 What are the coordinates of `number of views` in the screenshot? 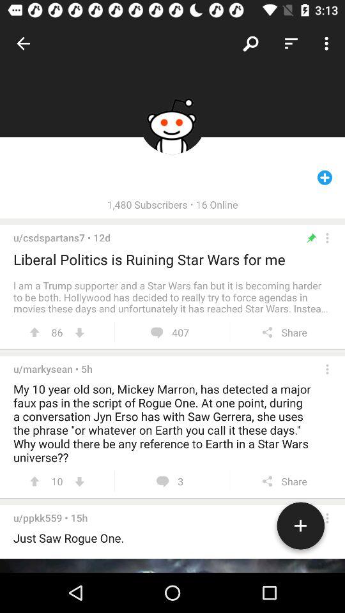 It's located at (79, 481).